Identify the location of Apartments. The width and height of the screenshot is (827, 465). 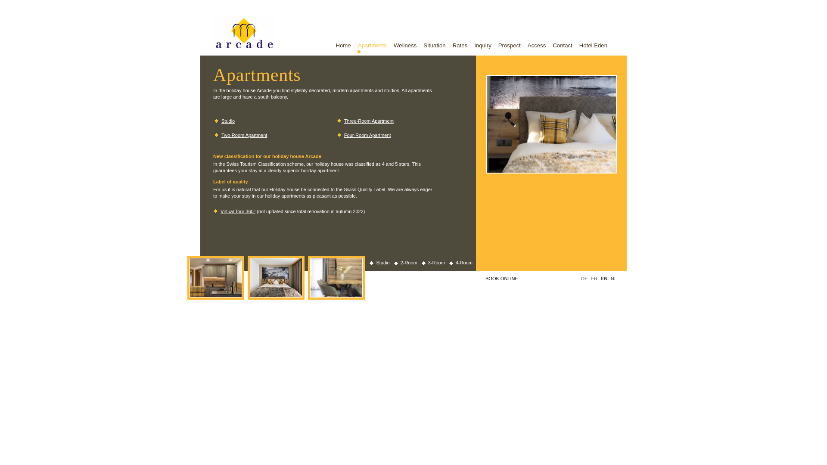
(372, 48).